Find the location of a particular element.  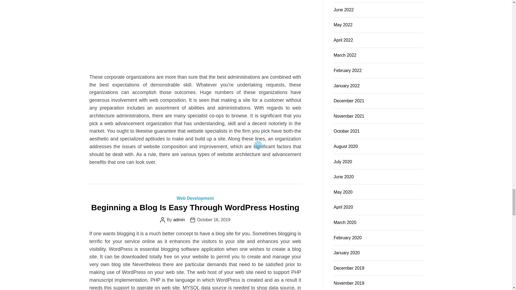

Beginning a Blog Is Easy Through WordPress Hosting is located at coordinates (195, 207).